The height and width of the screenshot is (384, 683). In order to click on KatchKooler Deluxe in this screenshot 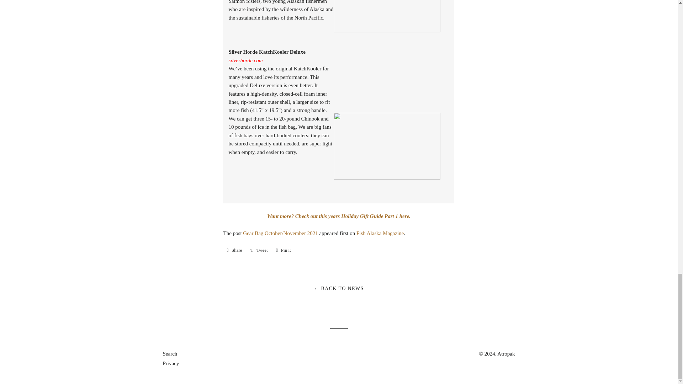, I will do `click(387, 146)`.